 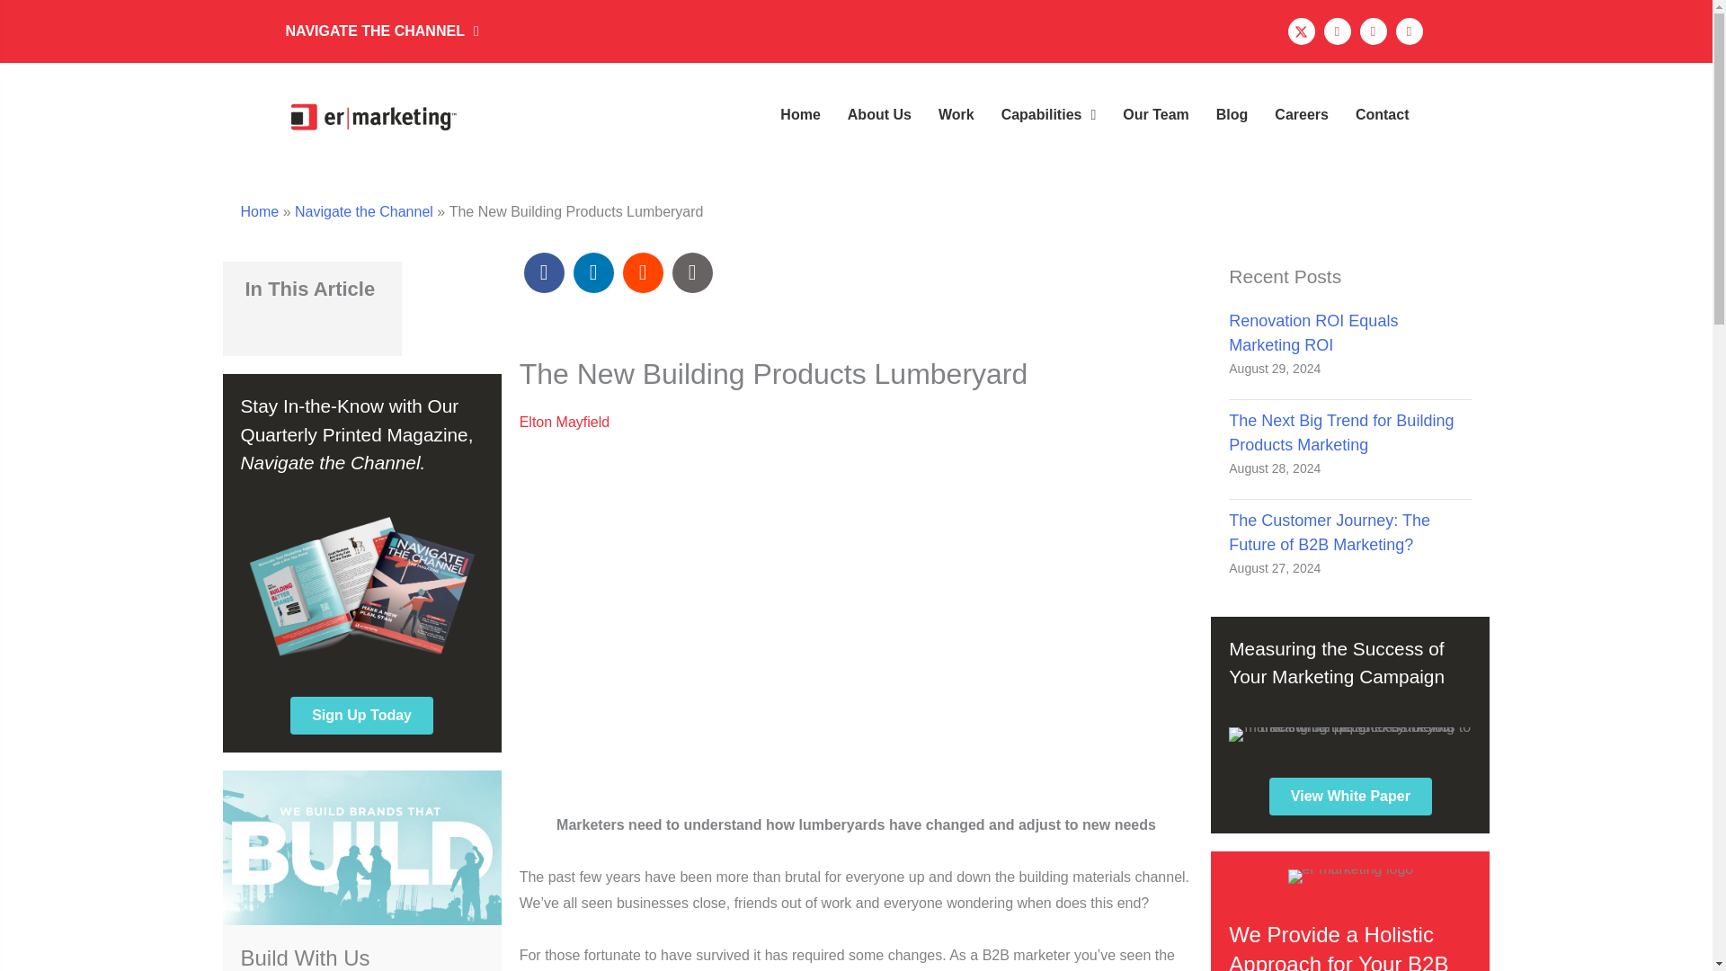 What do you see at coordinates (1336, 31) in the screenshot?
I see `Instagram` at bounding box center [1336, 31].